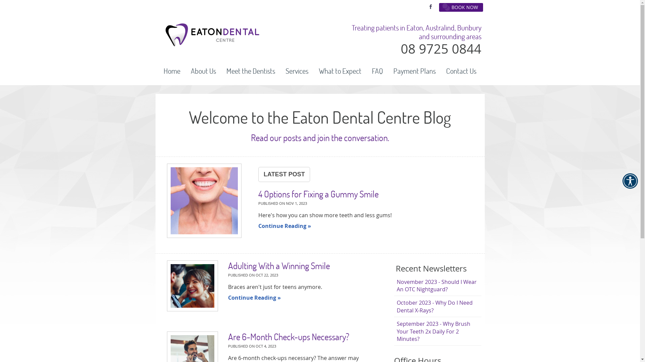 This screenshot has height=362, width=645. I want to click on Home, so click(172, 71).